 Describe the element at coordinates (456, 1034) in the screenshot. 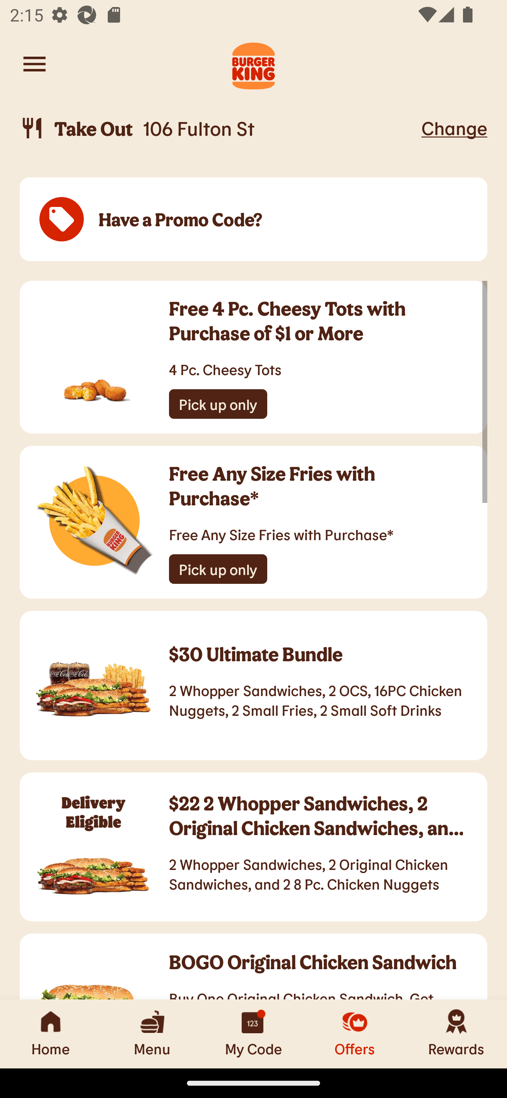

I see `Rewards` at that location.